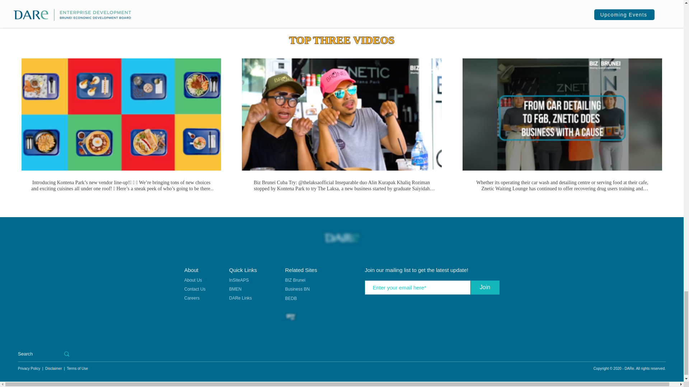  Describe the element at coordinates (485, 287) in the screenshot. I see `Join` at that location.